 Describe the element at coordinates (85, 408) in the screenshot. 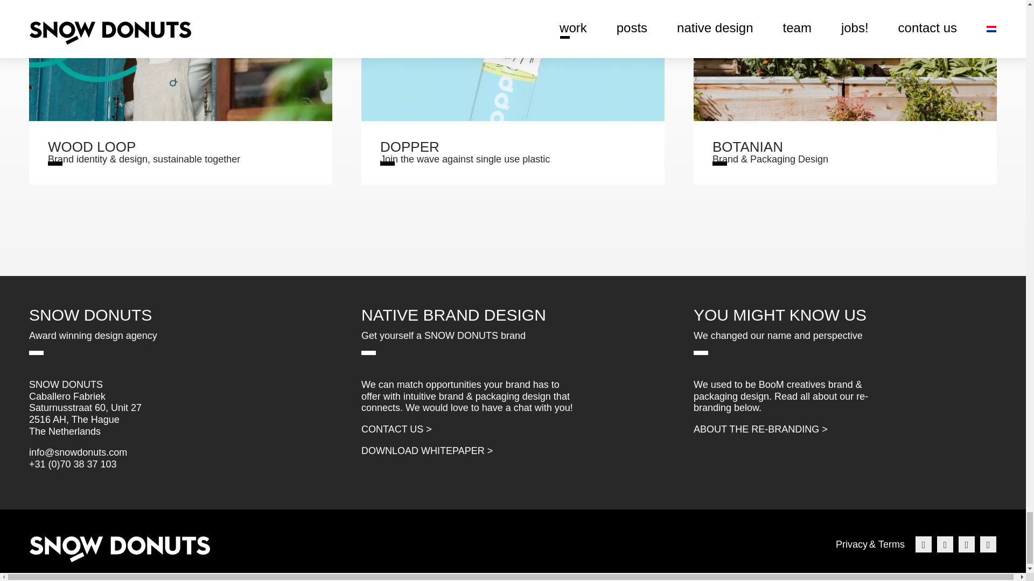

I see `Saturnusstraat 60, Unit 27` at that location.